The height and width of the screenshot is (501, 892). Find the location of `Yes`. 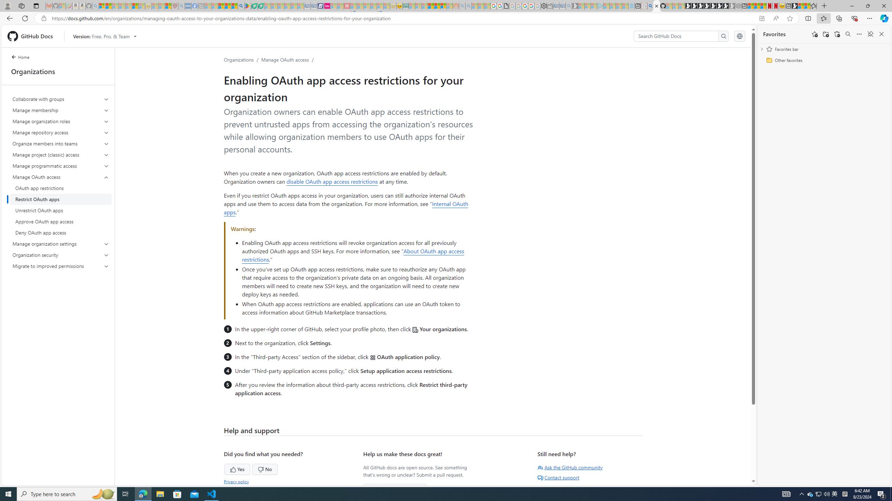

Yes is located at coordinates (224, 468).